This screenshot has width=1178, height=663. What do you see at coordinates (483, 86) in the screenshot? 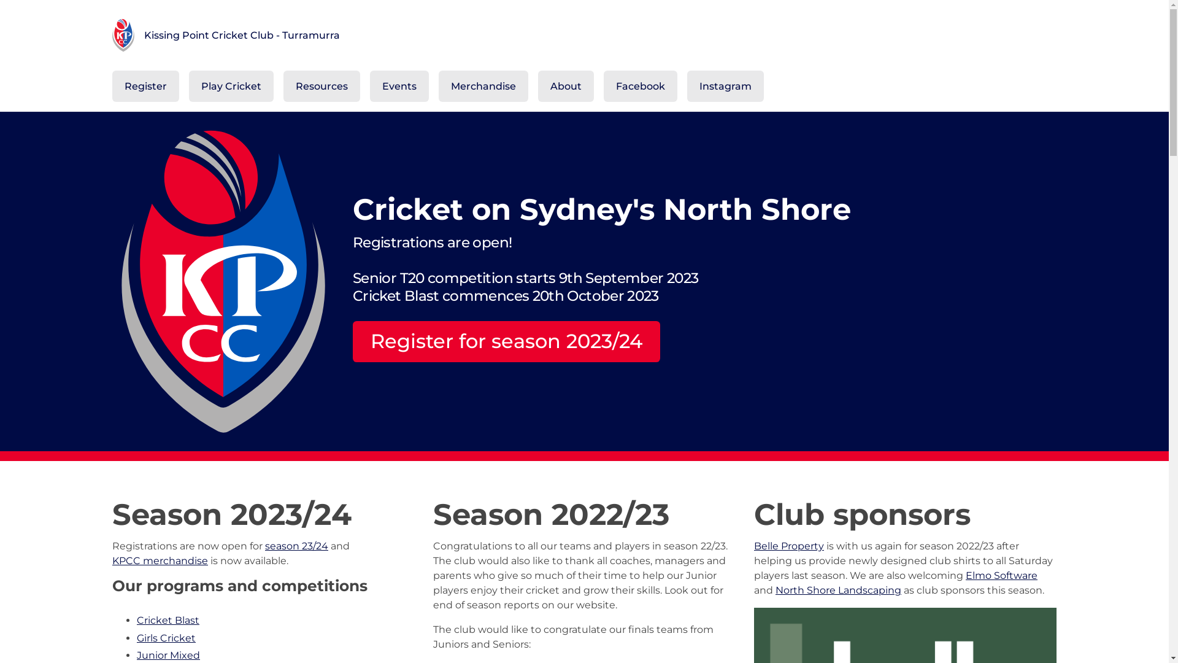
I see `Merchandise` at bounding box center [483, 86].